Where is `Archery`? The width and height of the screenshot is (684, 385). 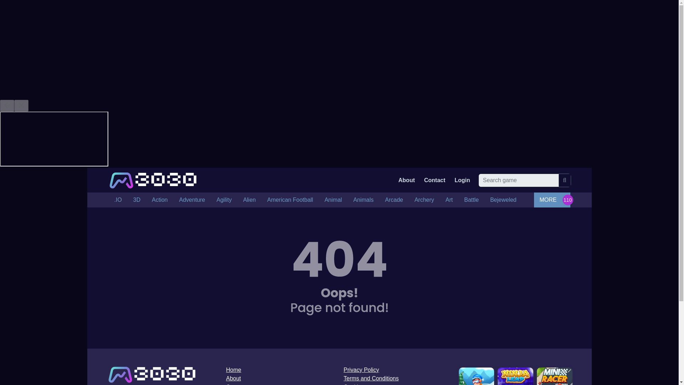
Archery is located at coordinates (424, 200).